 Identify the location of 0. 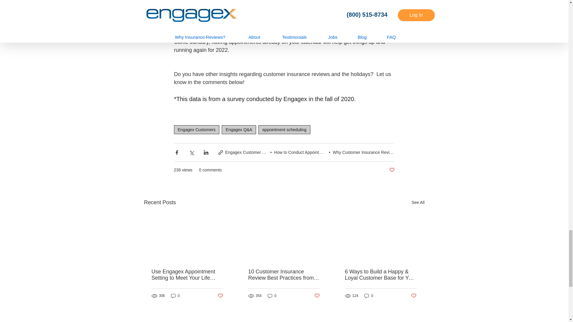
(272, 296).